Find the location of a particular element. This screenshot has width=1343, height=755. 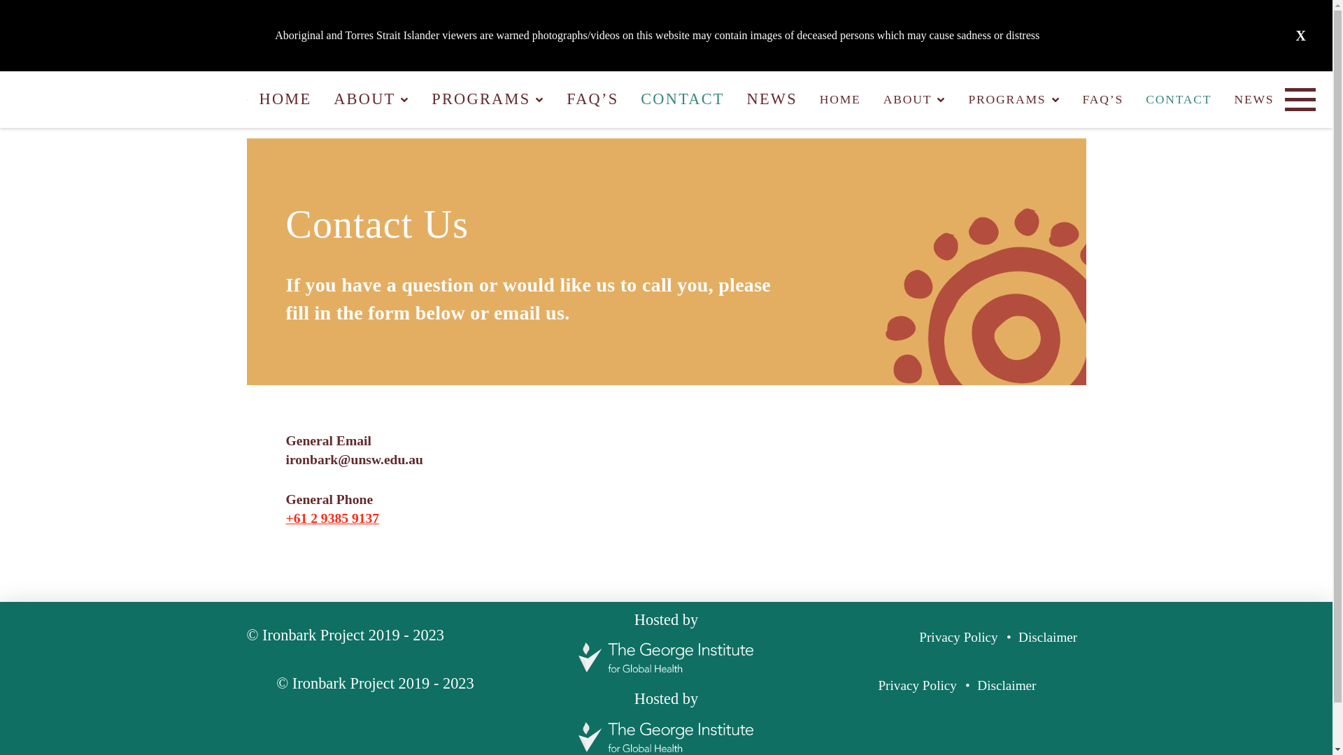

NEWS is located at coordinates (1253, 99).